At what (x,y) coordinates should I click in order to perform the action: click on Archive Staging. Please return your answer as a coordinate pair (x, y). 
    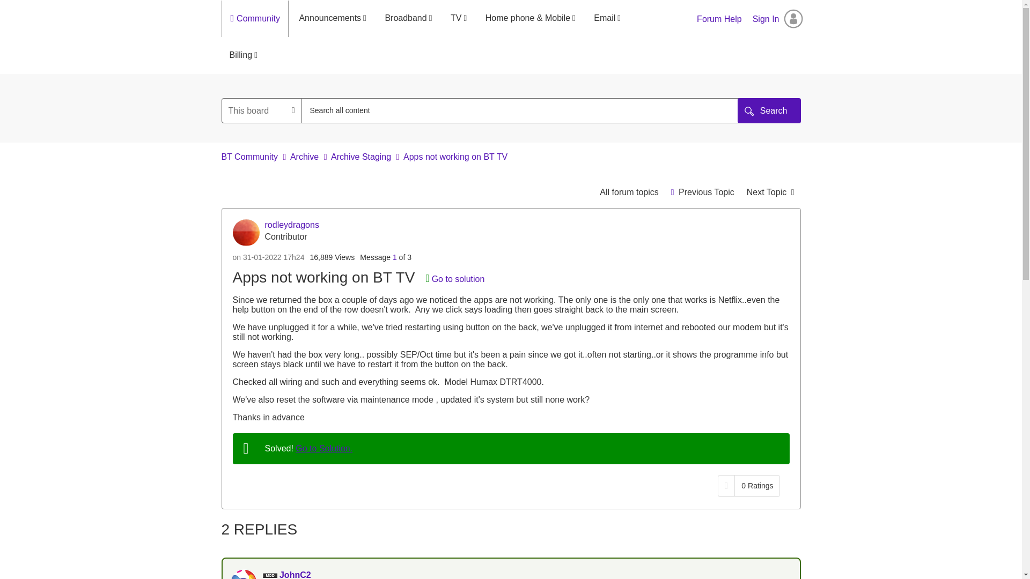
    Looking at the image, I should click on (360, 157).